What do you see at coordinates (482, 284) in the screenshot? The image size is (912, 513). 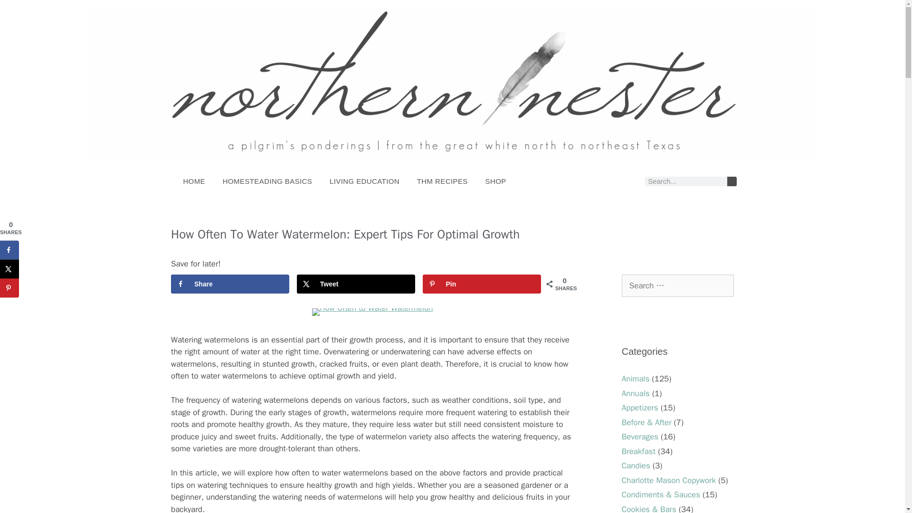 I see `Save to Pinterest` at bounding box center [482, 284].